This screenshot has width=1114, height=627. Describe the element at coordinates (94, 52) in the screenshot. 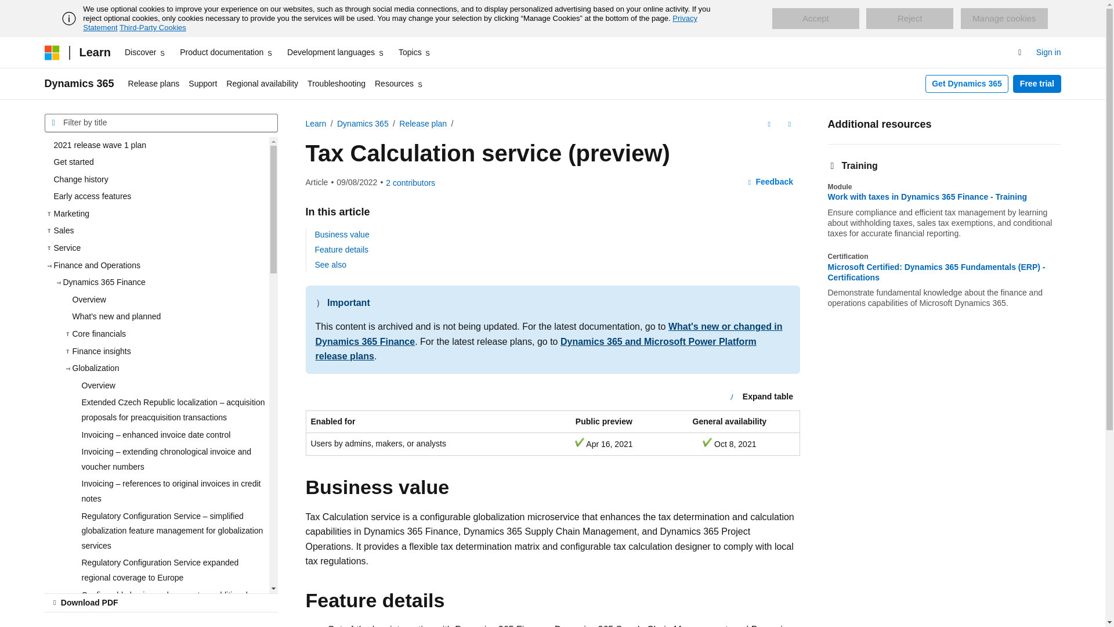

I see `Learn` at that location.